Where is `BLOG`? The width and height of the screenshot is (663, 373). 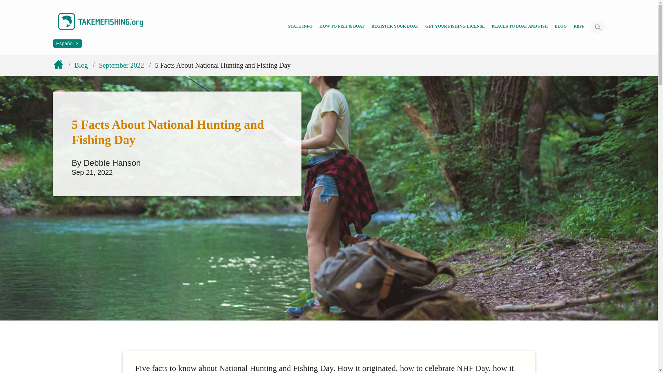
BLOG is located at coordinates (560, 27).